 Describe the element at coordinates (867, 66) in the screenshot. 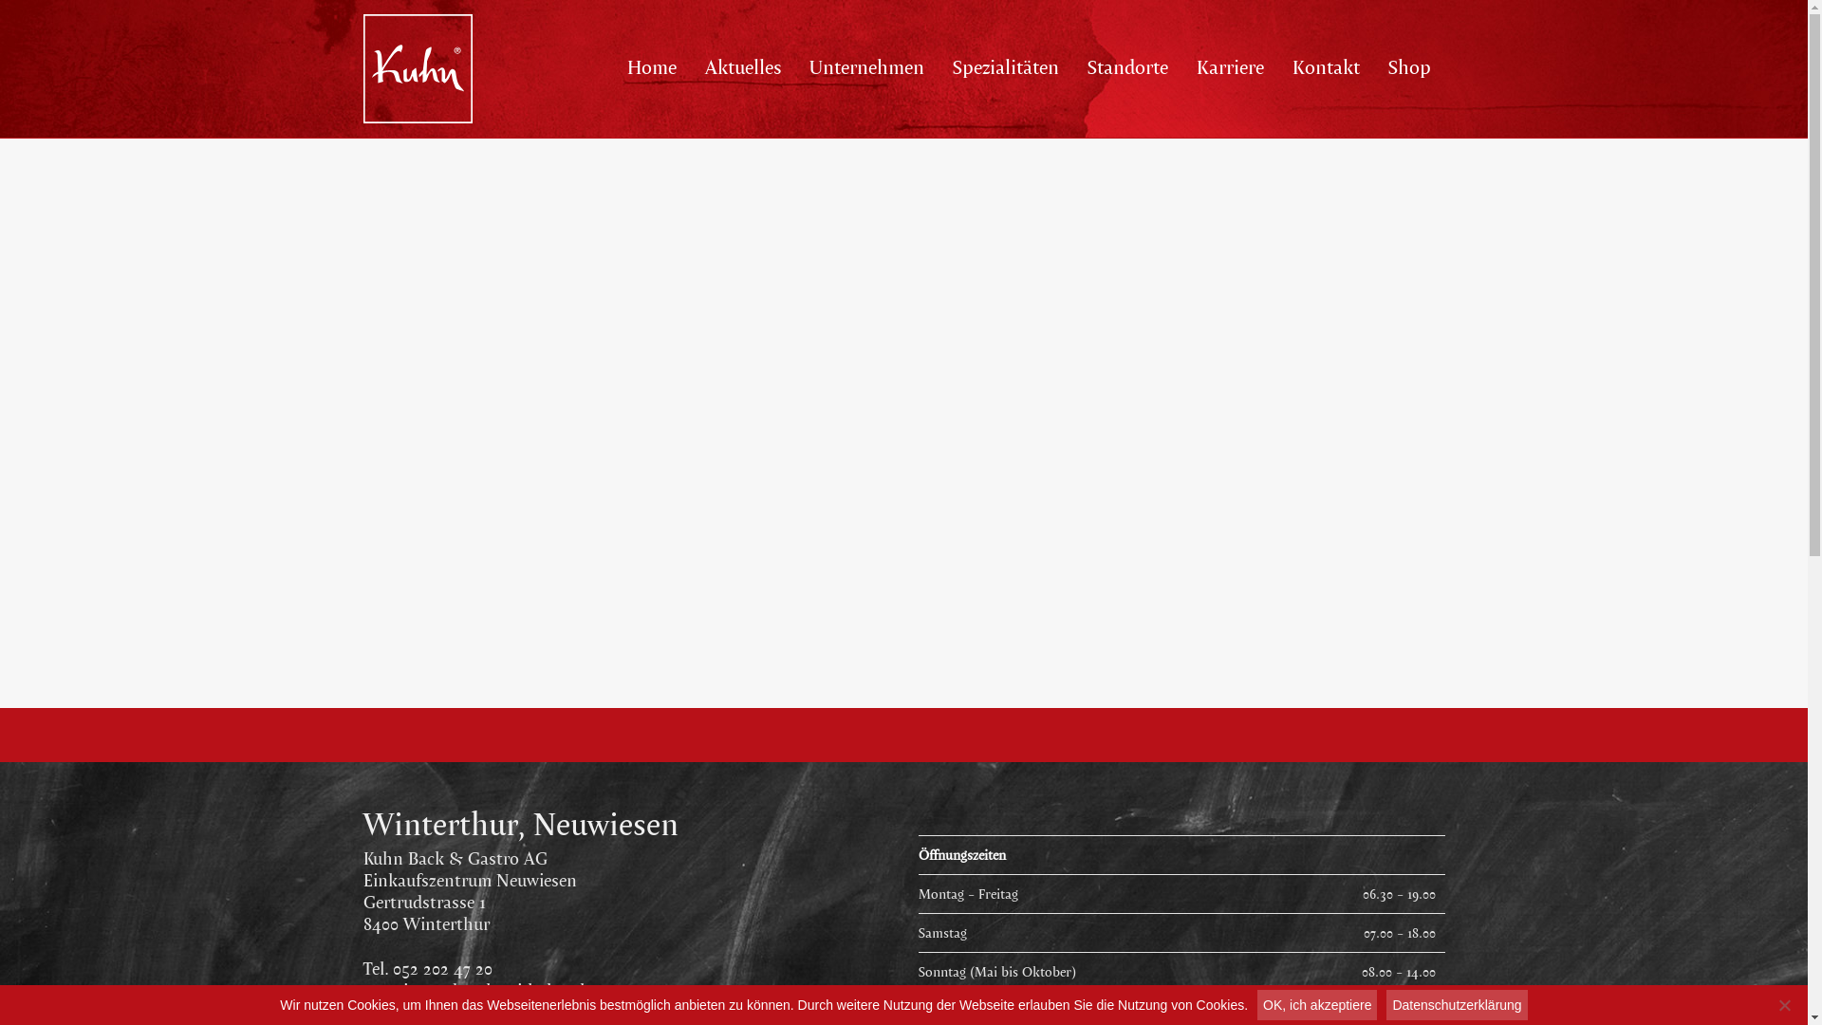

I see `Unternehmen` at that location.